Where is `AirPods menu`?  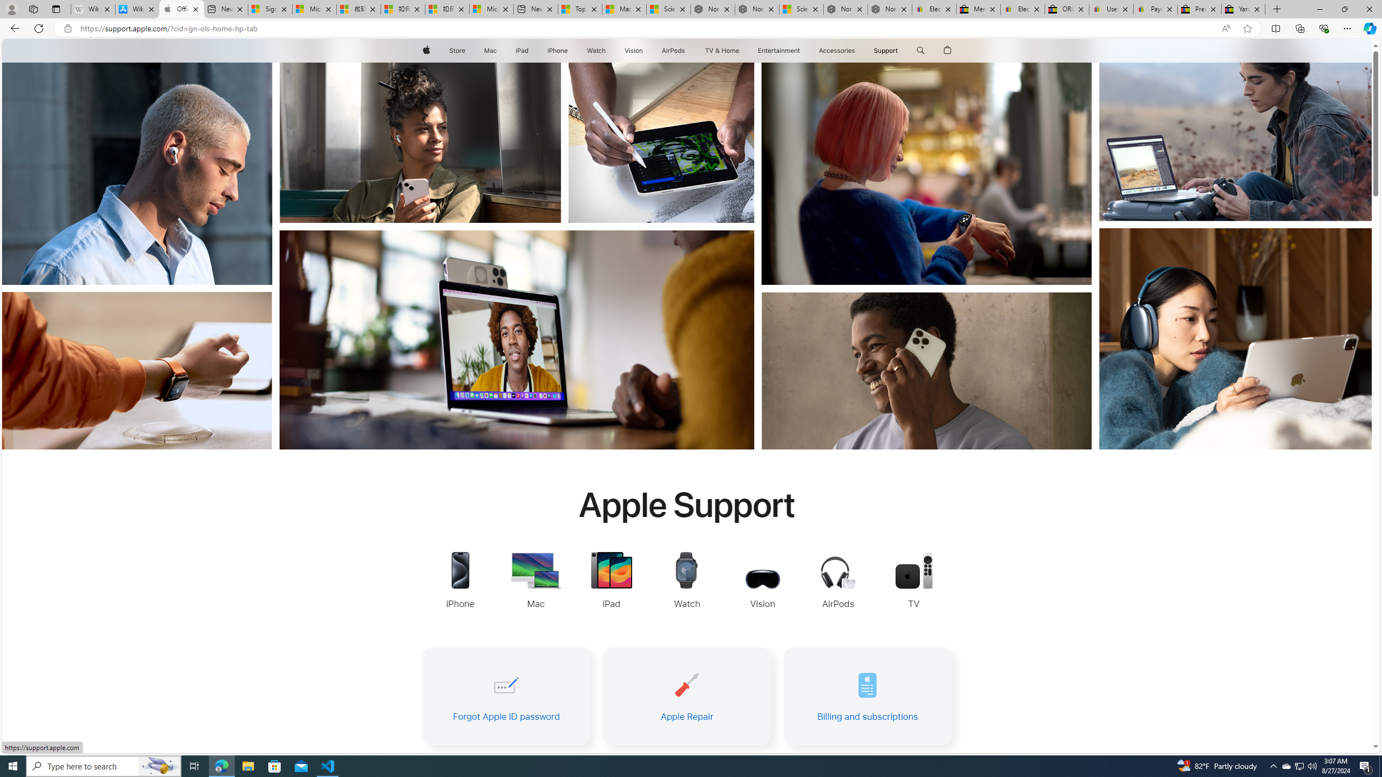
AirPods menu is located at coordinates (688, 51).